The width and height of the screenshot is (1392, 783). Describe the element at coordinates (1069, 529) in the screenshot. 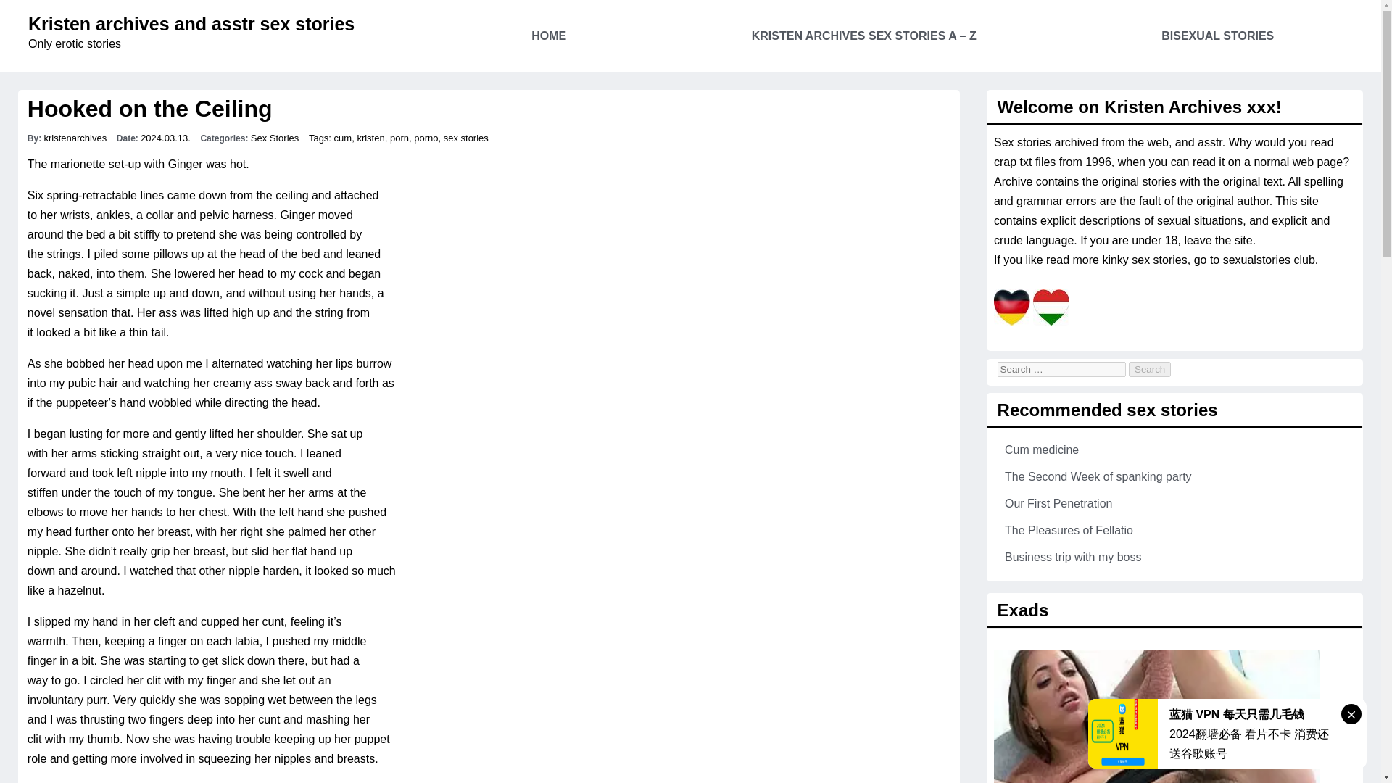

I see `The Pleasures of Fellatio` at that location.